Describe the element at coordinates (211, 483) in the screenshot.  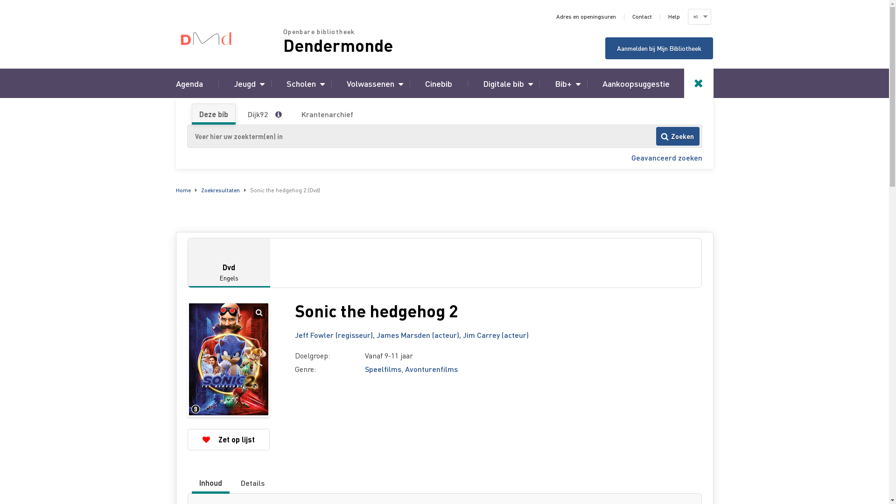
I see `Inhoud` at that location.